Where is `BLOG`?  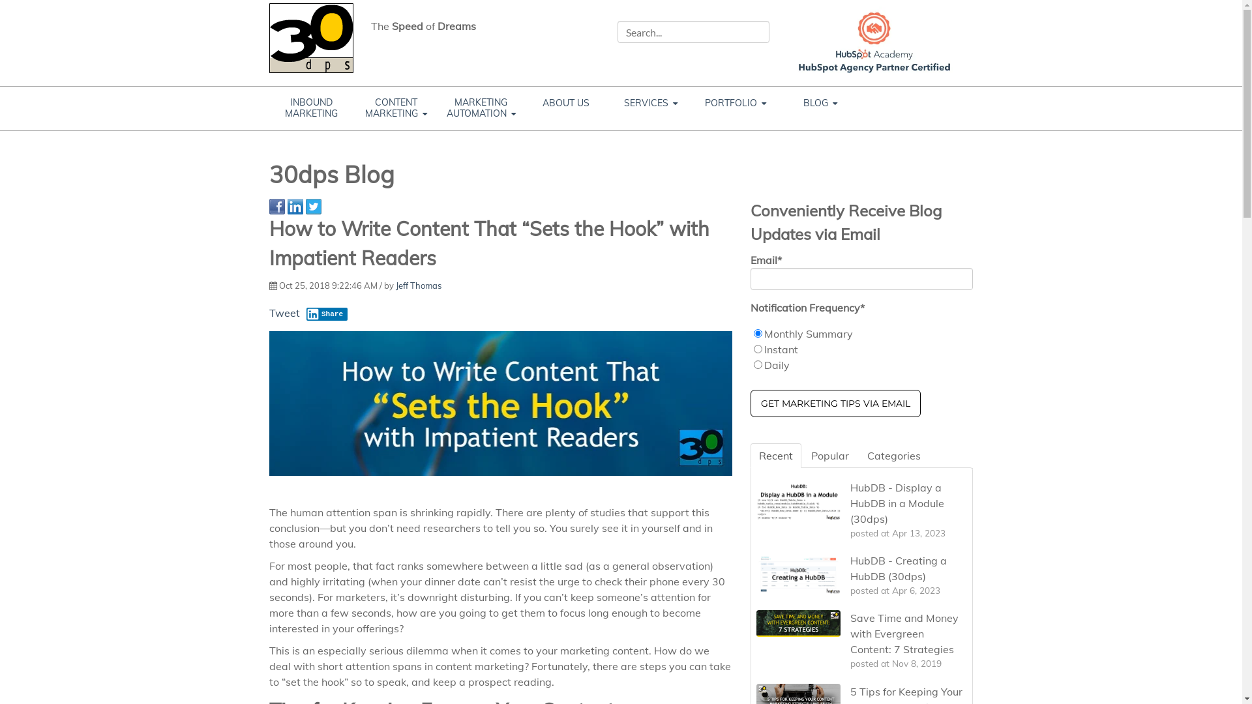
BLOG is located at coordinates (820, 103).